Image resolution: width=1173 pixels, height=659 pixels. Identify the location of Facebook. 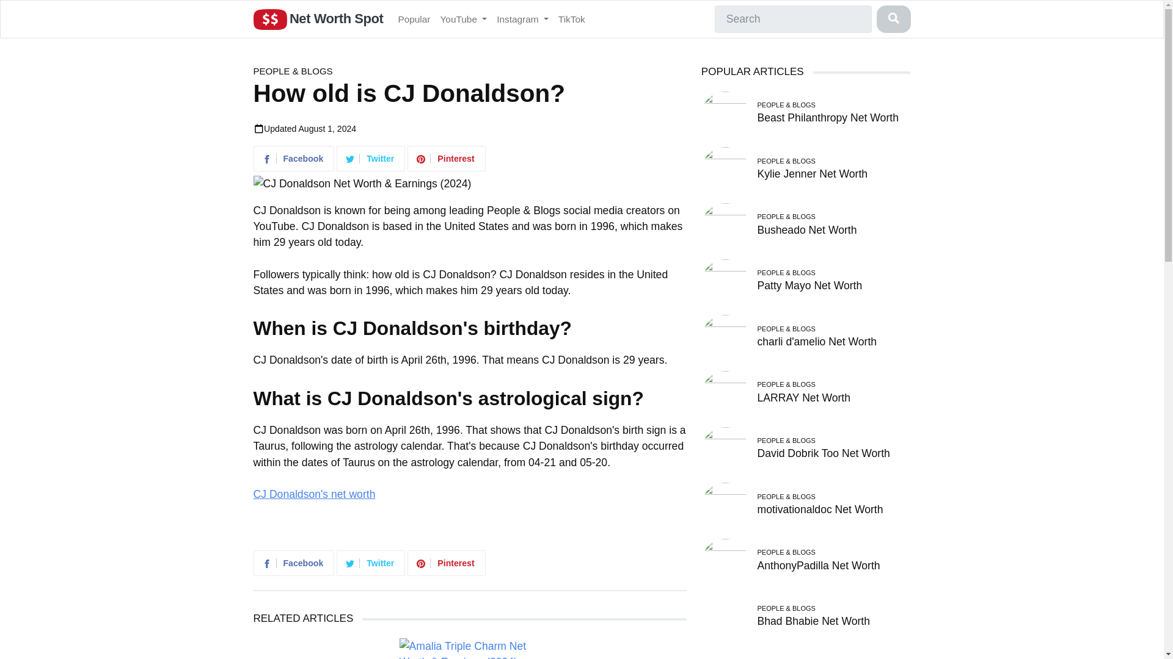
(294, 160).